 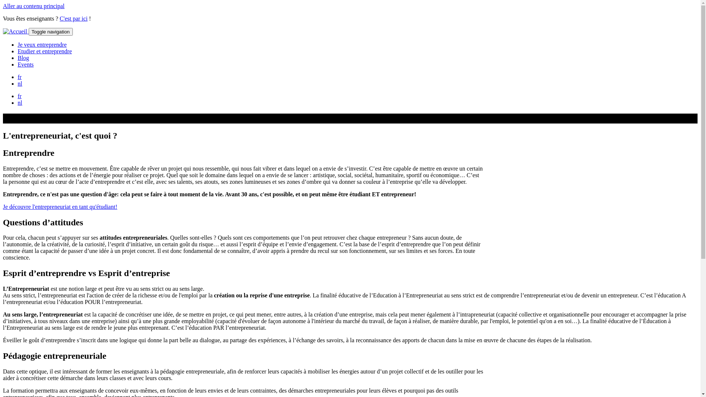 I want to click on C'est par ici, so click(x=74, y=18).